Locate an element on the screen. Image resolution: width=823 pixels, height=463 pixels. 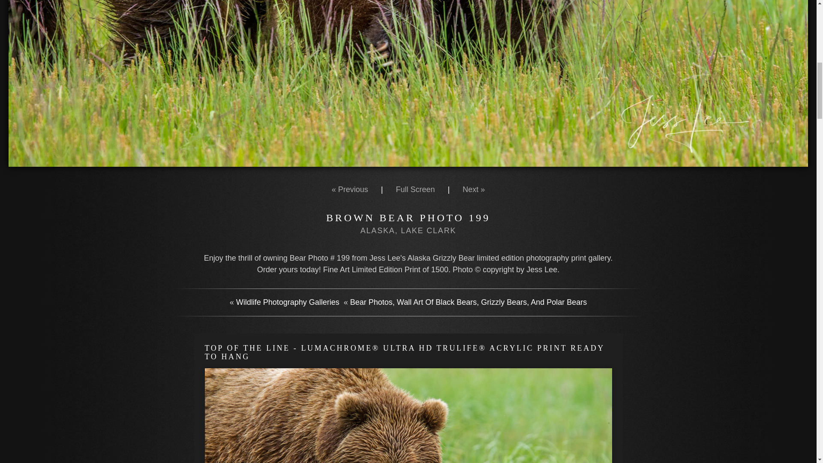
Previous Photo is located at coordinates (350, 189).